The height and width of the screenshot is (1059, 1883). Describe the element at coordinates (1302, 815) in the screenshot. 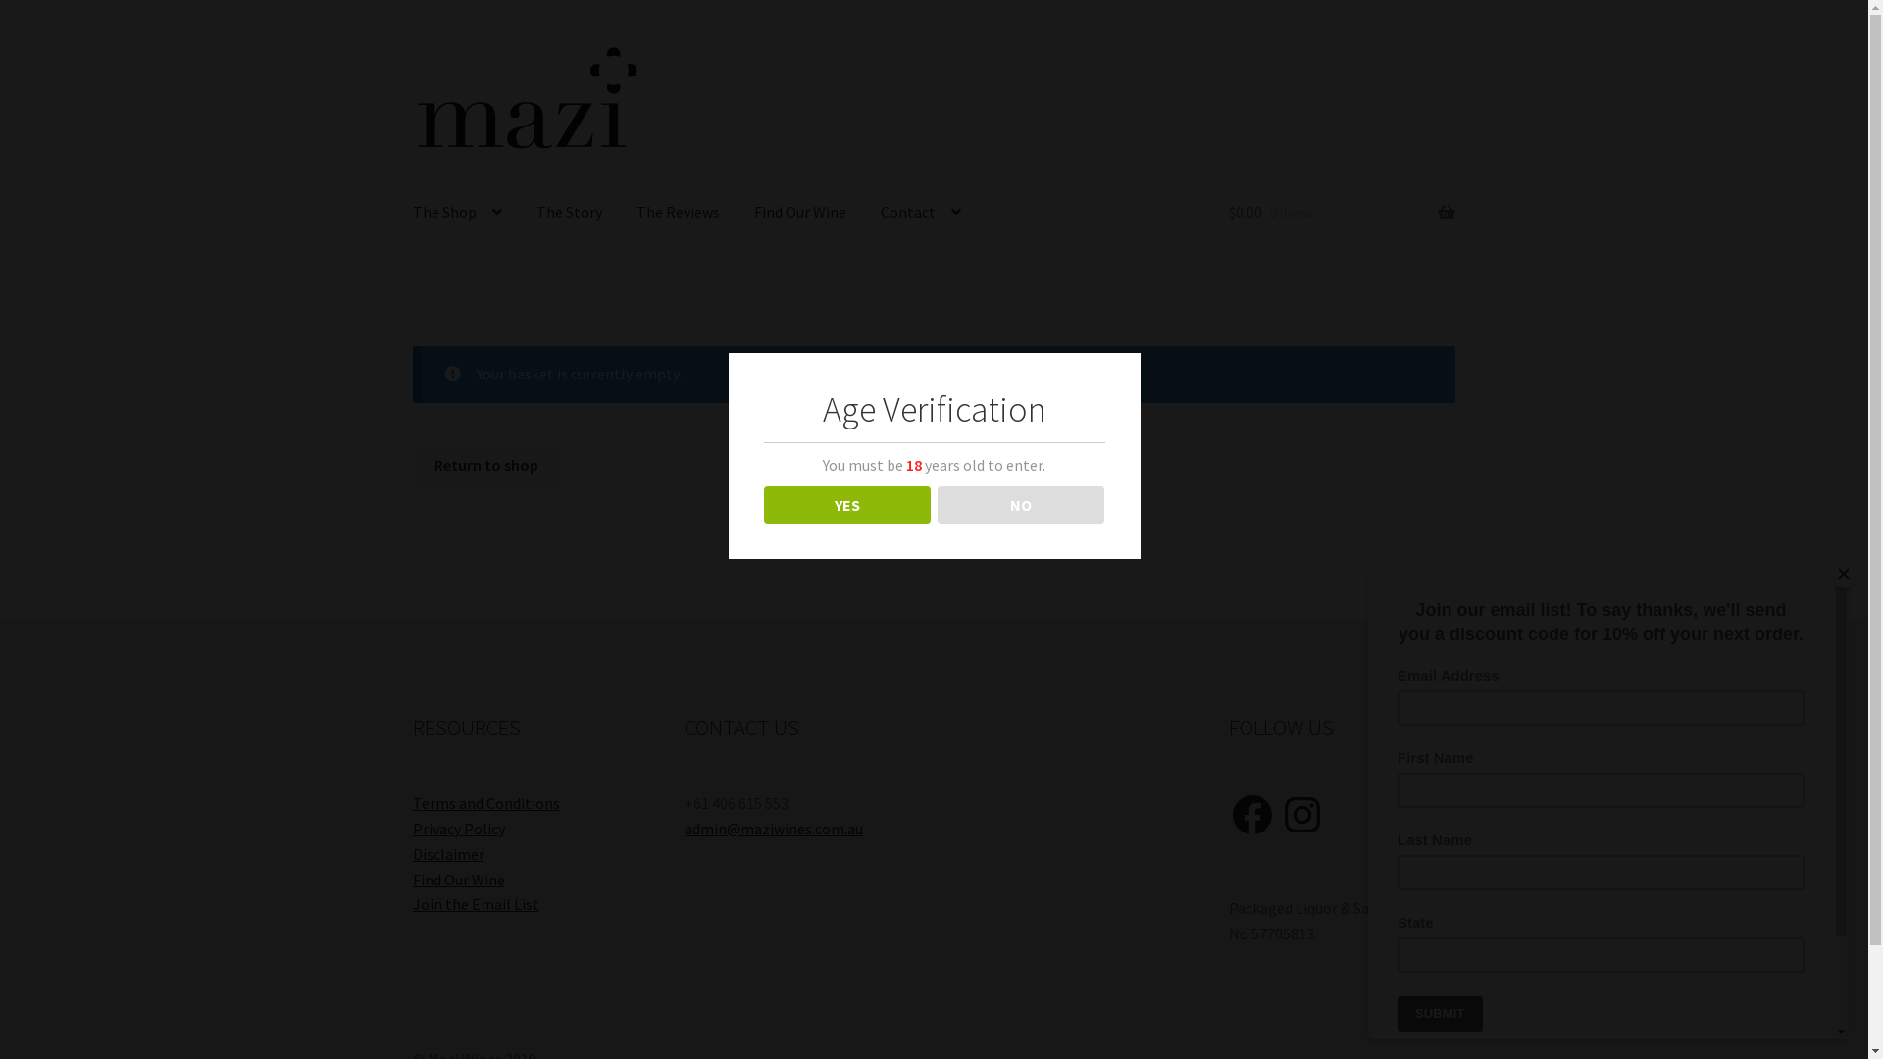

I see `Instagram` at that location.